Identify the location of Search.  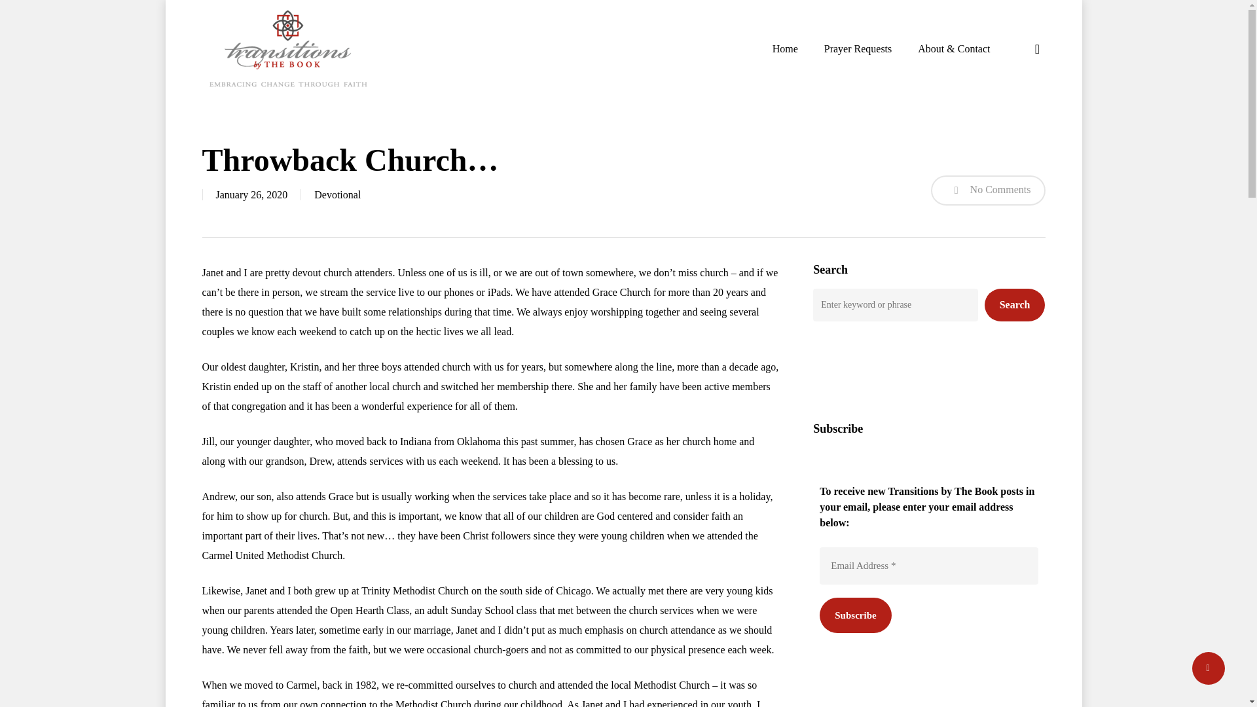
(1015, 305).